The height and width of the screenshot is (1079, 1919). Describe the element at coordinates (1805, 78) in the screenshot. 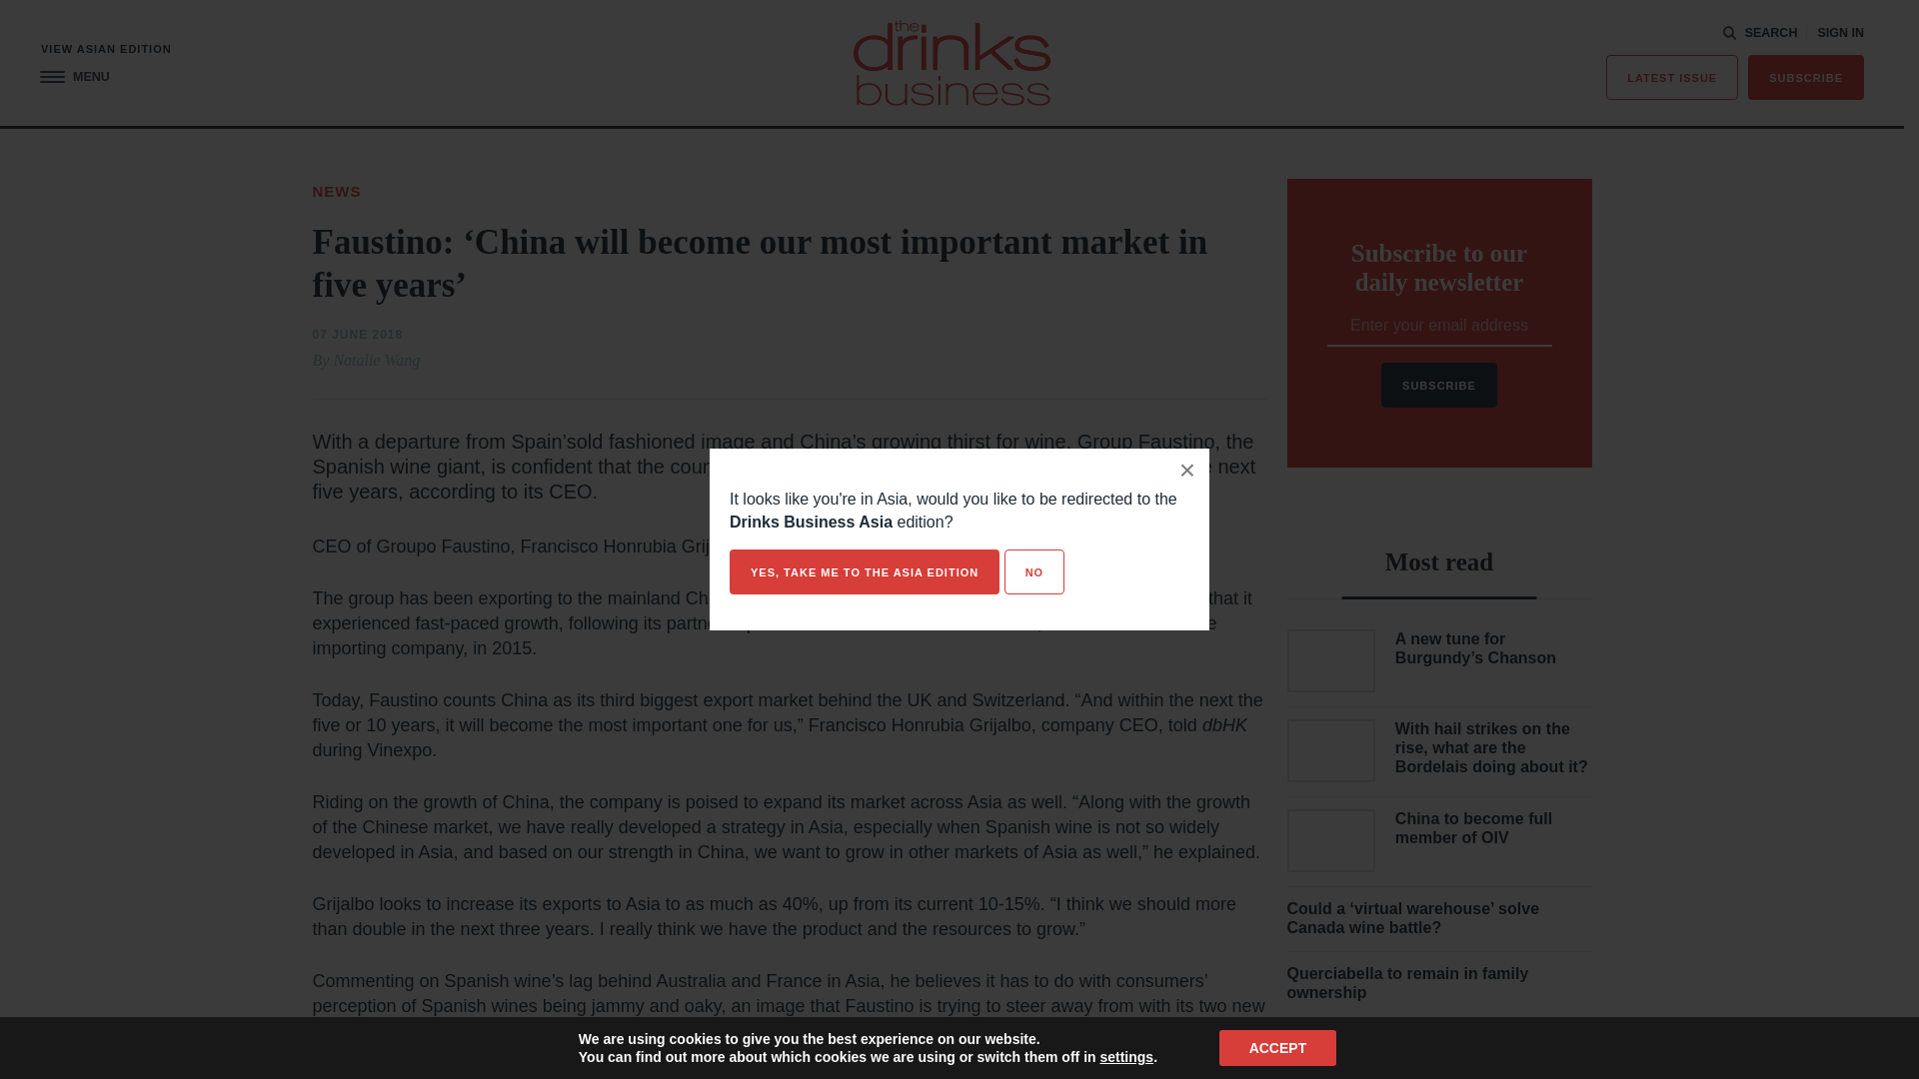

I see `SUBSCRIBE` at that location.